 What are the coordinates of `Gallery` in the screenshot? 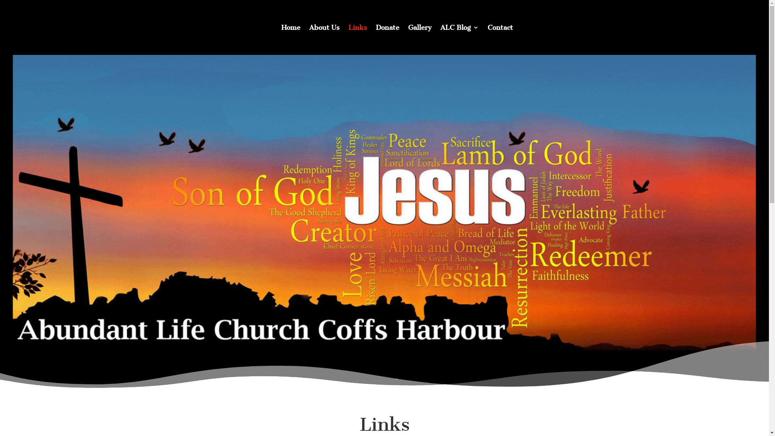 It's located at (419, 27).